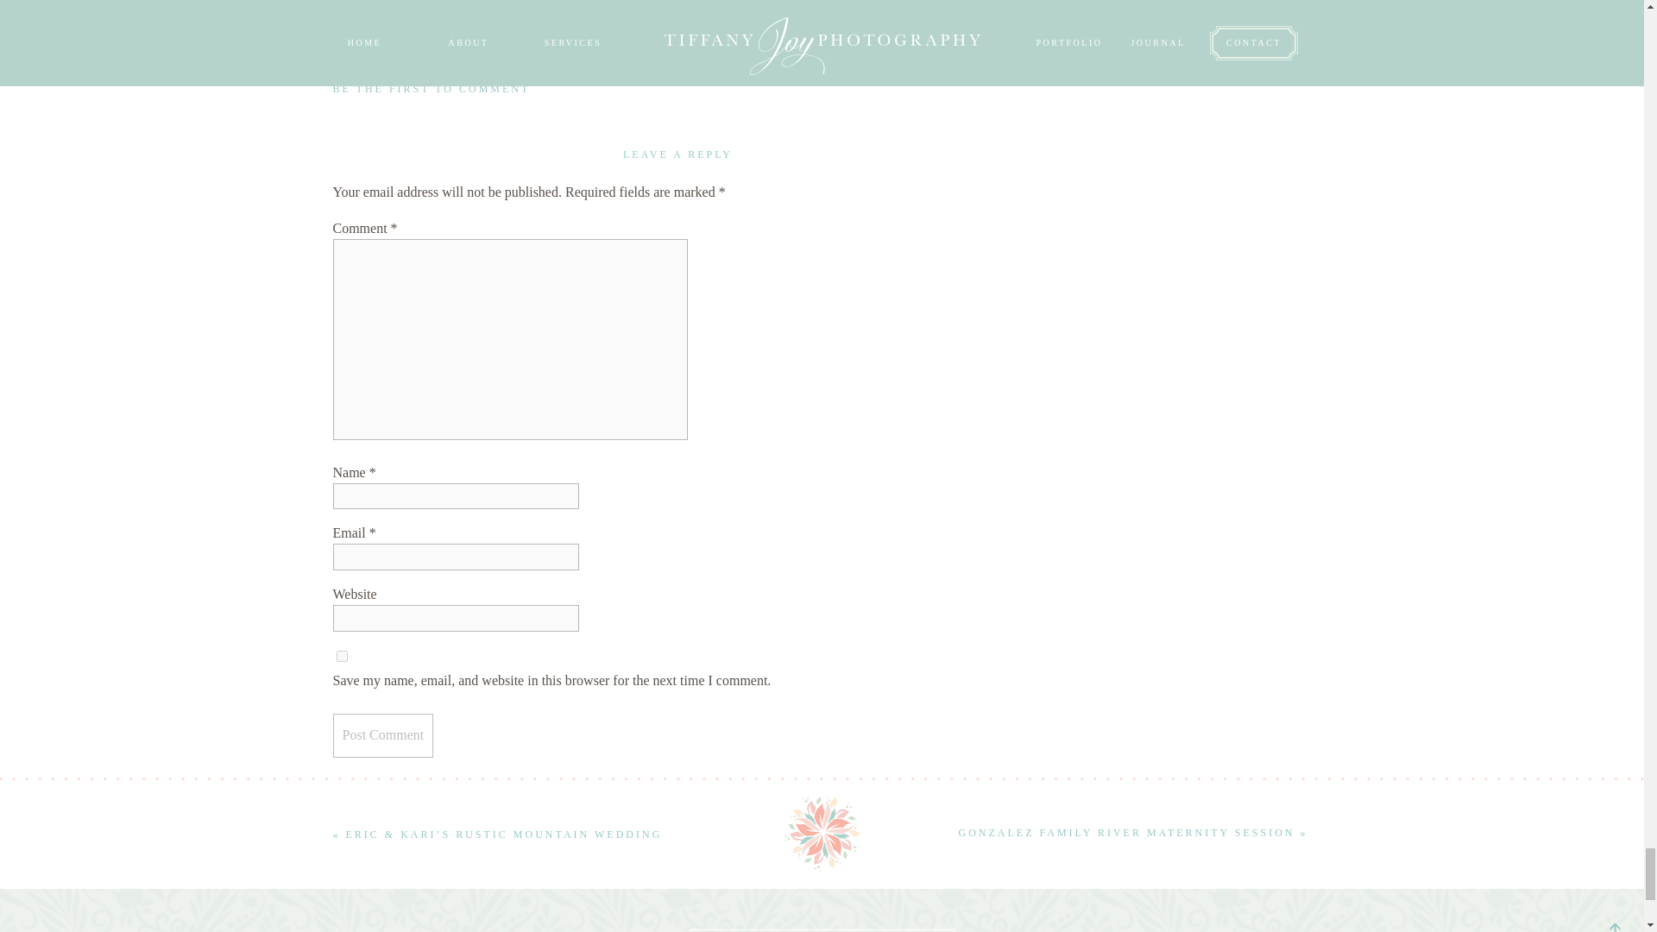 The image size is (1657, 932). What do you see at coordinates (342, 656) in the screenshot?
I see `yes` at bounding box center [342, 656].